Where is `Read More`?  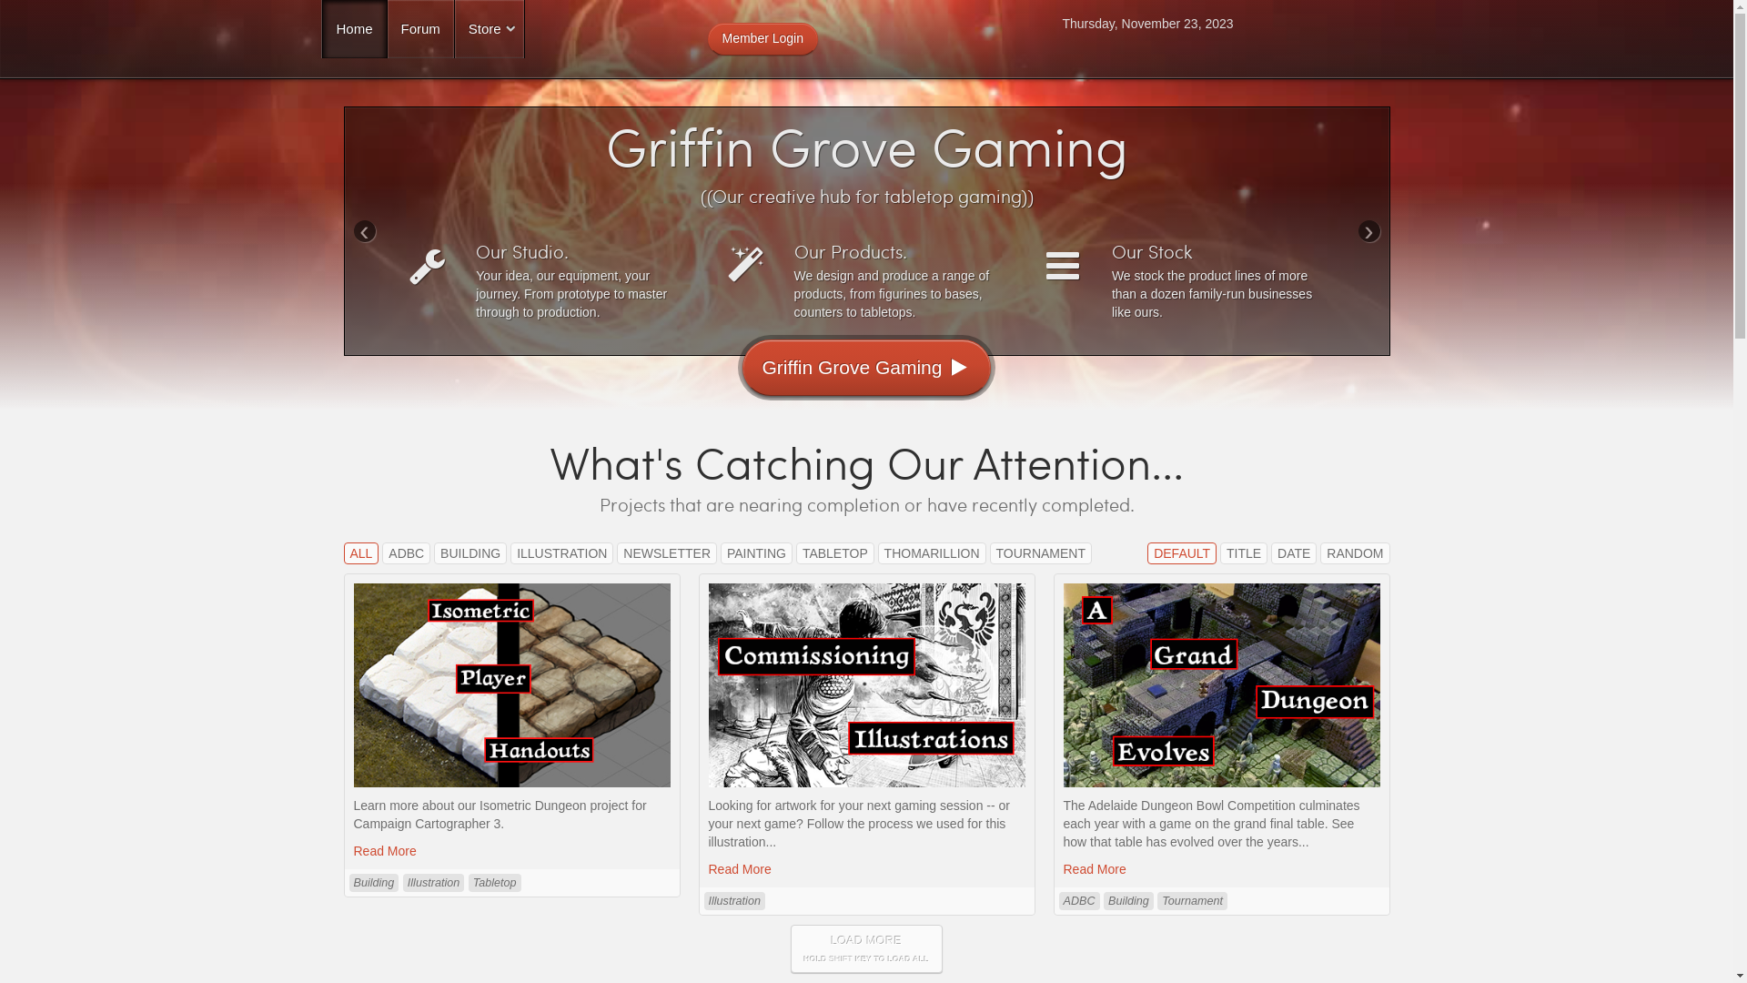 Read More is located at coordinates (866, 869).